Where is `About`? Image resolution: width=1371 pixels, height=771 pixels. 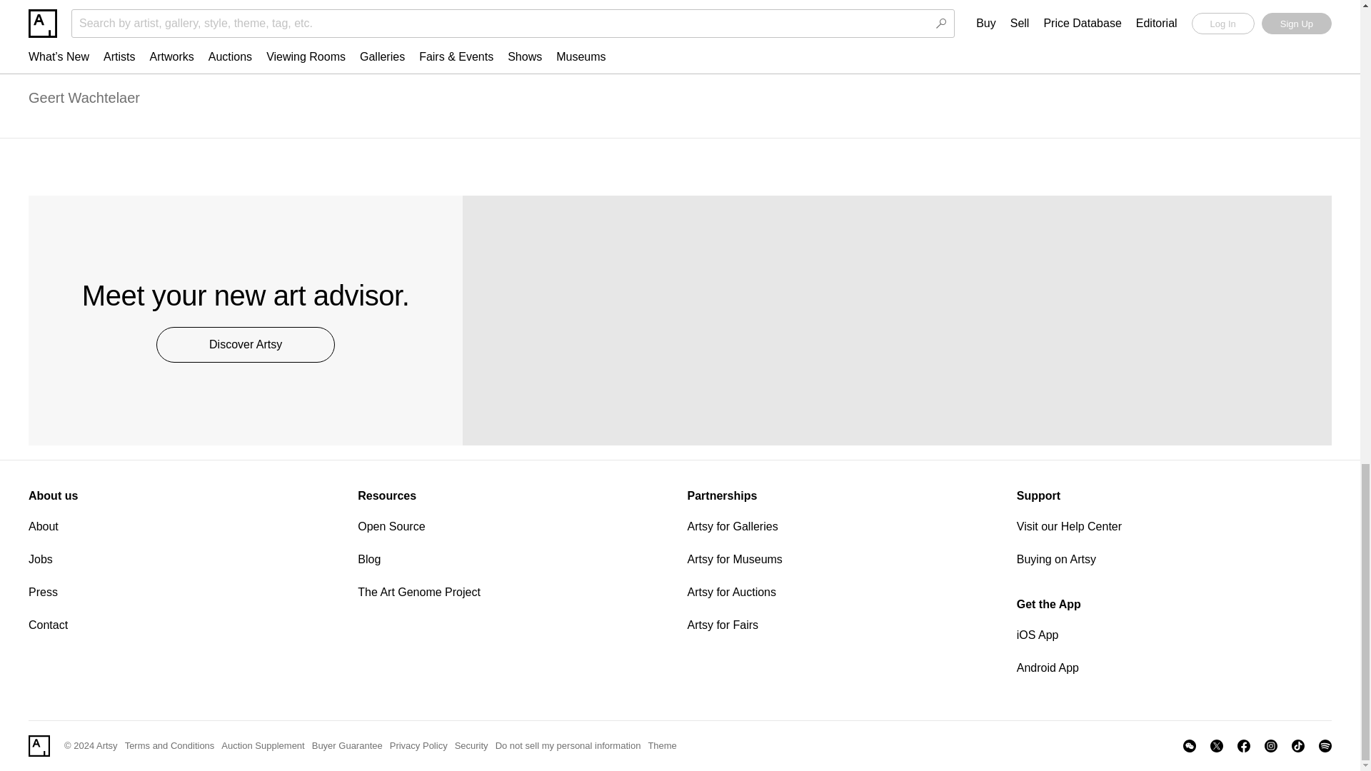
About is located at coordinates (186, 526).